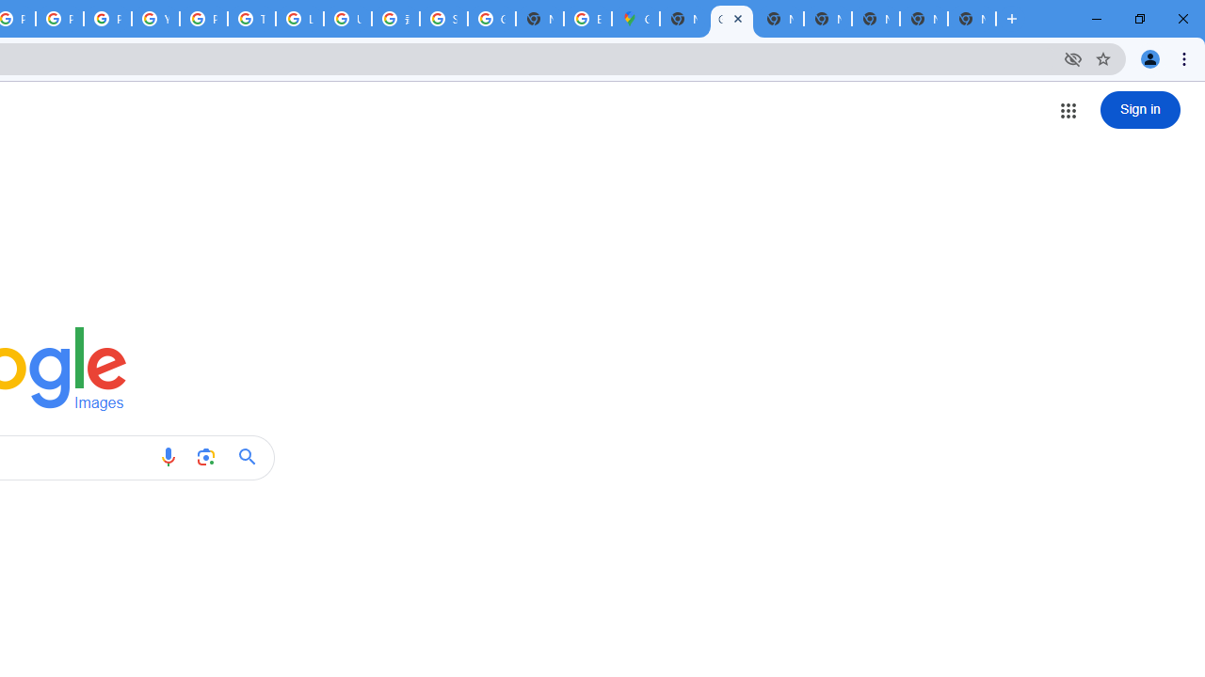 The height and width of the screenshot is (677, 1205). What do you see at coordinates (972, 19) in the screenshot?
I see `New Tab` at bounding box center [972, 19].